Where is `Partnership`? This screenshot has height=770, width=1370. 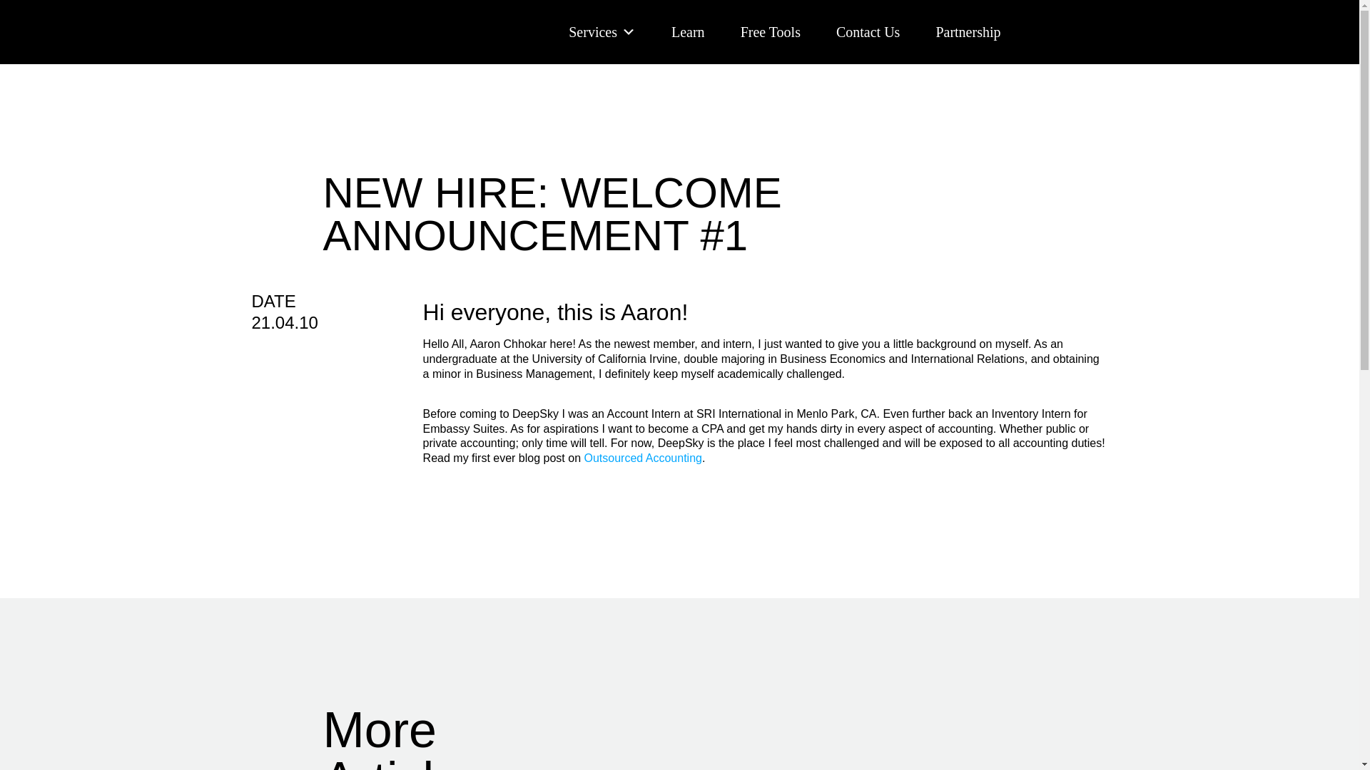
Partnership is located at coordinates (968, 31).